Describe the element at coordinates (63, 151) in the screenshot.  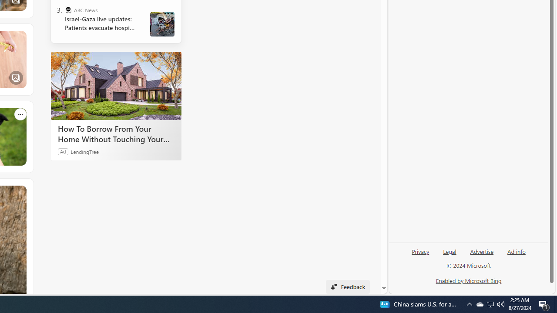
I see `Ad` at that location.